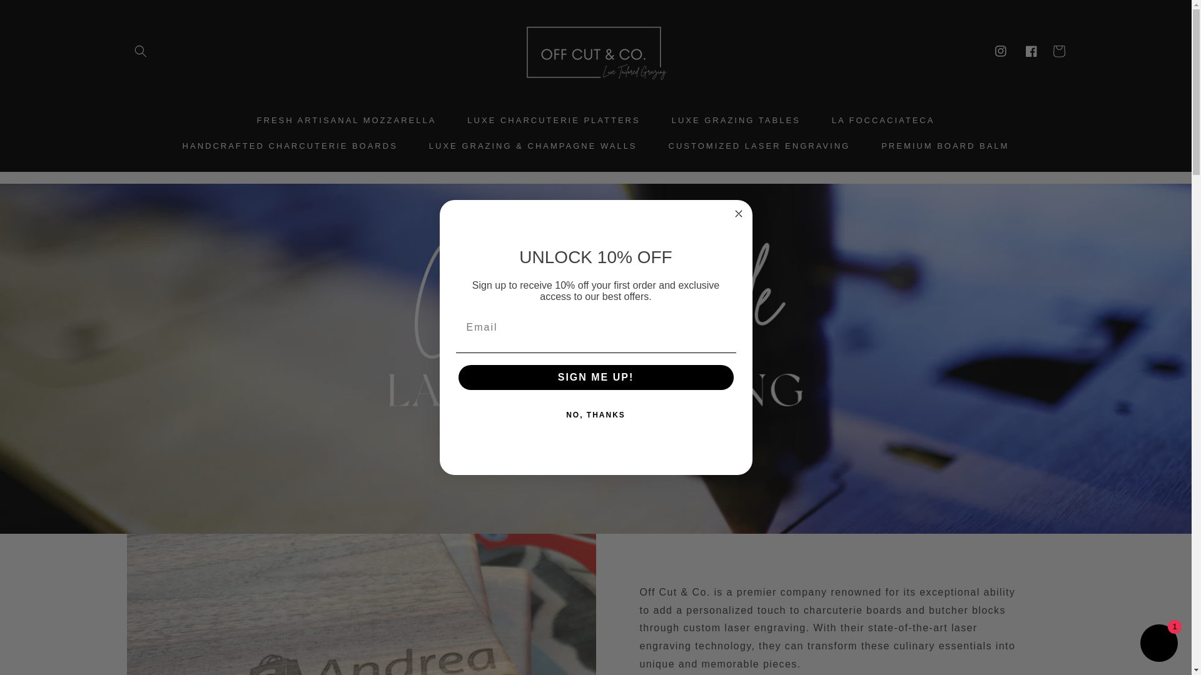  Describe the element at coordinates (1031, 50) in the screenshot. I see `Facebook` at that location.